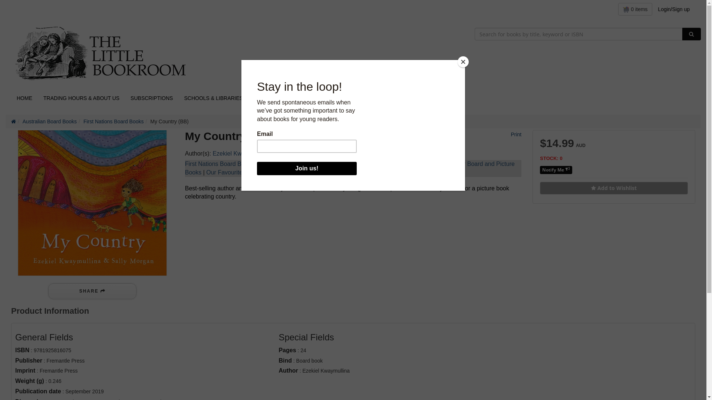 Image resolution: width=712 pixels, height=400 pixels. I want to click on HOME, so click(24, 98).